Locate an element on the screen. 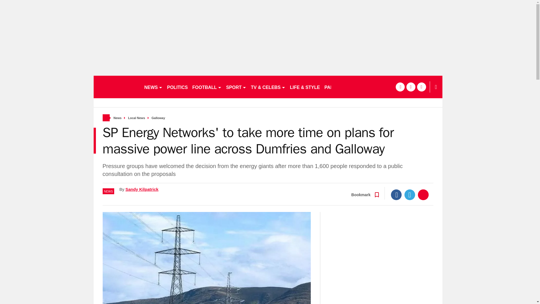 This screenshot has width=540, height=304. NEWS is located at coordinates (153, 87).